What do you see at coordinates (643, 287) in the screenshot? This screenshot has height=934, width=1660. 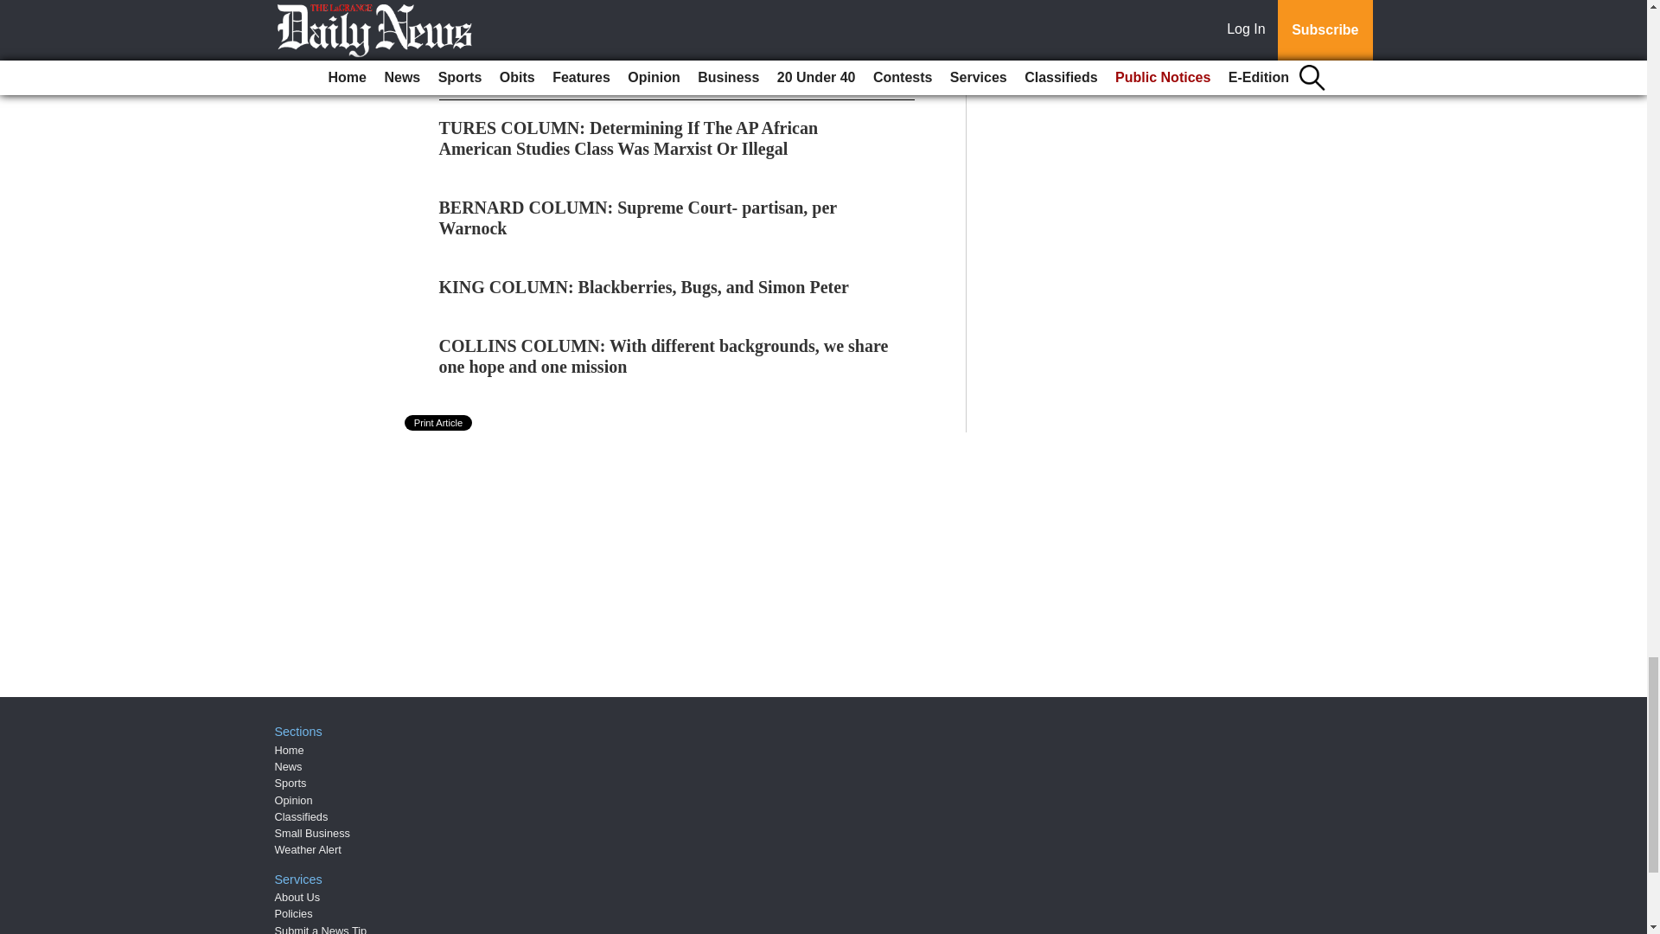 I see `KING COLUMN: Blackberries, Bugs, and Simon Peter` at bounding box center [643, 287].